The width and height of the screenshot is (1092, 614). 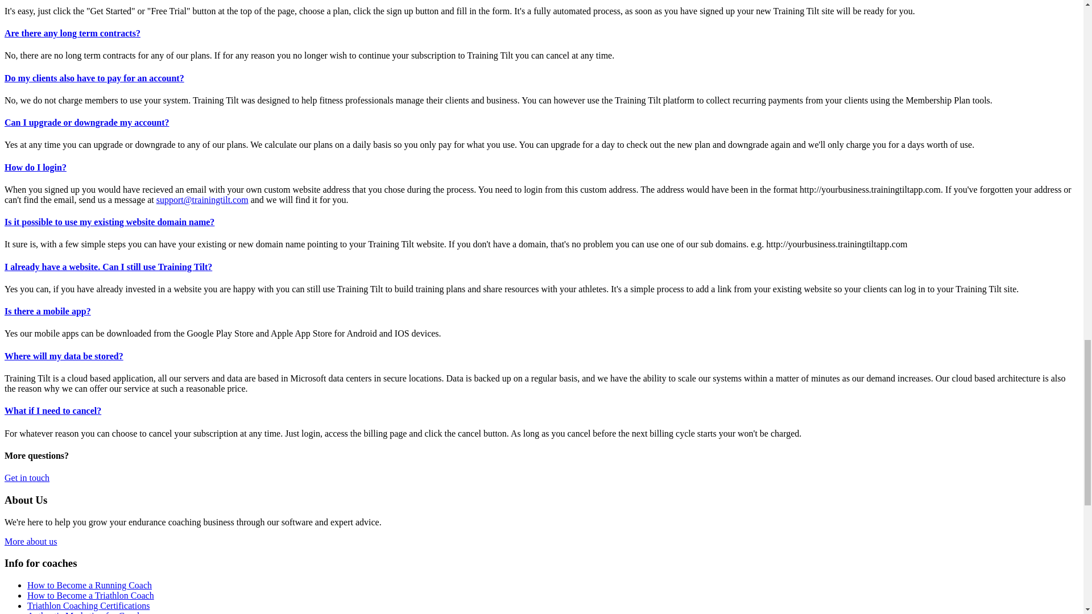 What do you see at coordinates (108, 267) in the screenshot?
I see `I already have a website. Can I still use Training Tilt?` at bounding box center [108, 267].